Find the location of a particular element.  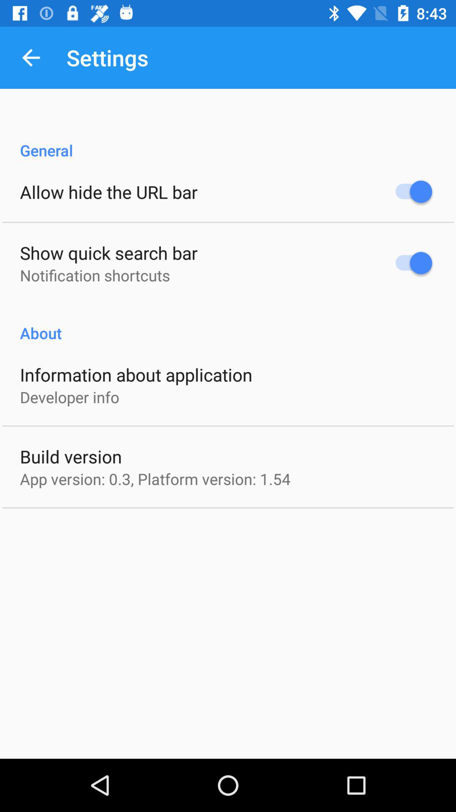

turn off the item next to the settings item is located at coordinates (31, 58).